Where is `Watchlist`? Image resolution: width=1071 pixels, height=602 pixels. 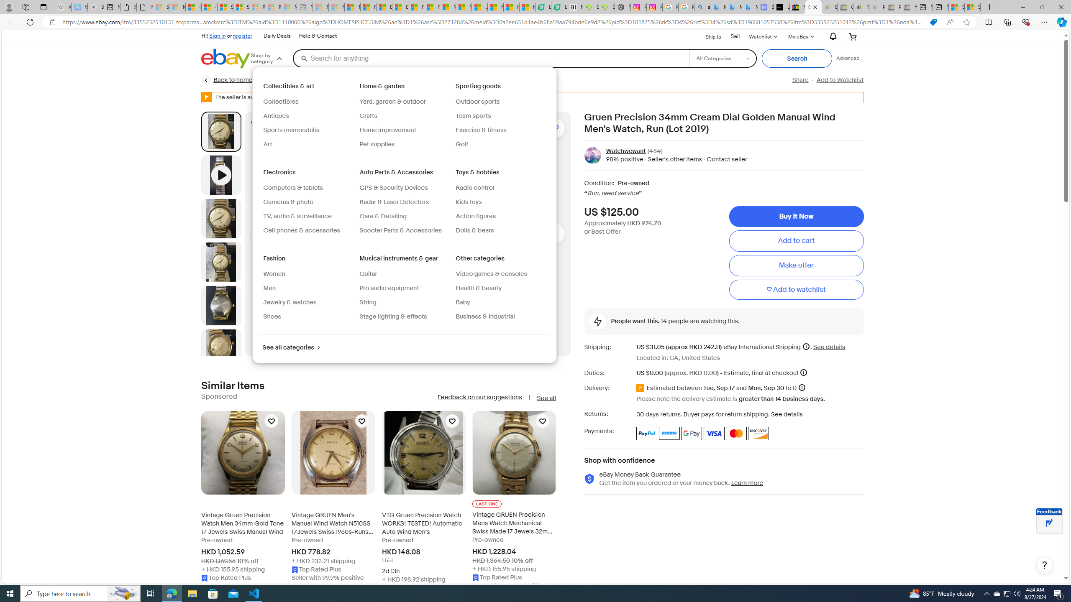
Watchlist is located at coordinates (762, 36).